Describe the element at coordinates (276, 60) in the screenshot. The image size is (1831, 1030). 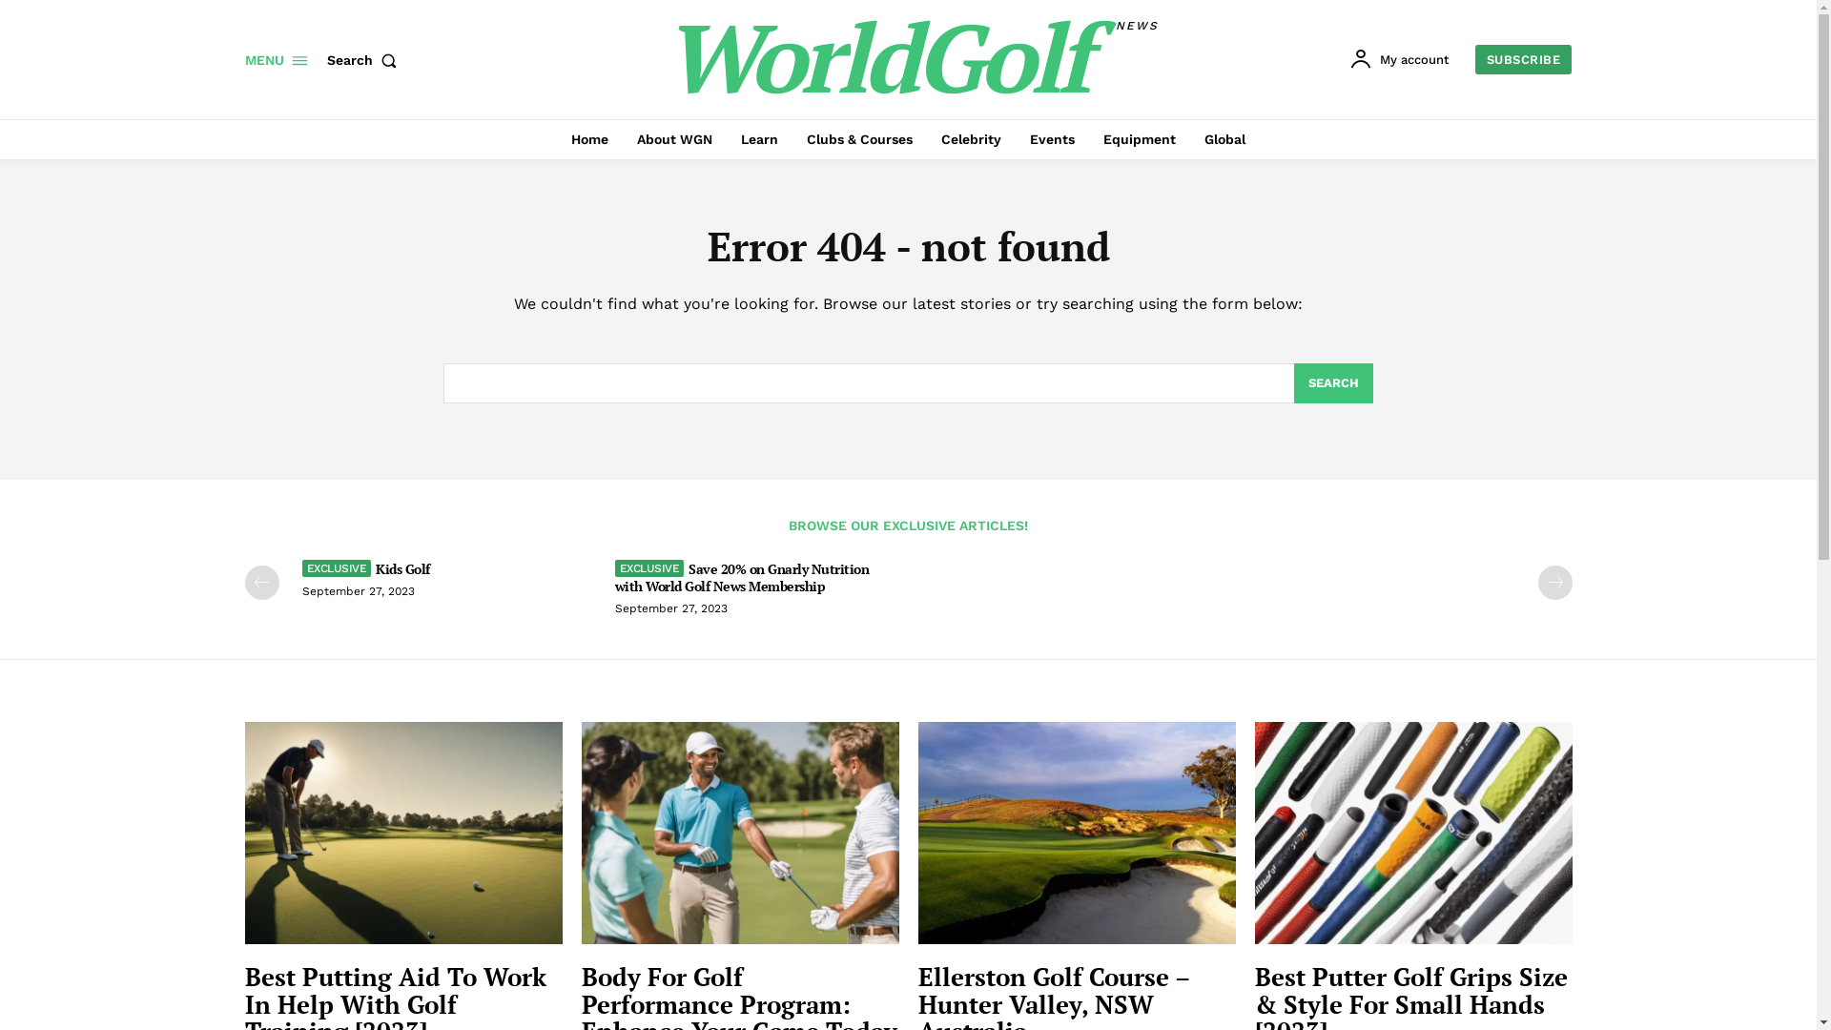
I see `MENU` at that location.